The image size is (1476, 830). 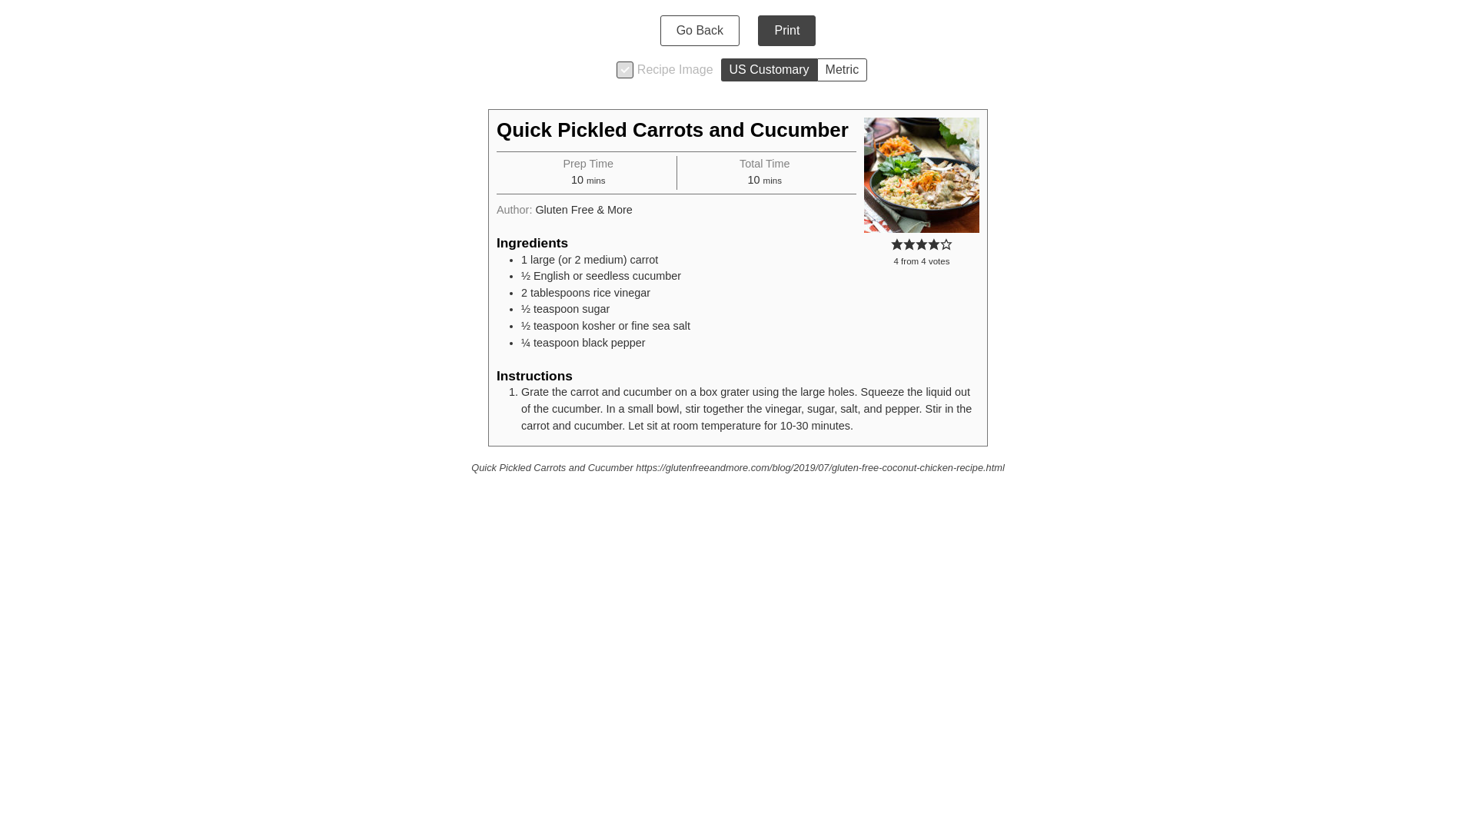 I want to click on Print, so click(x=787, y=31).